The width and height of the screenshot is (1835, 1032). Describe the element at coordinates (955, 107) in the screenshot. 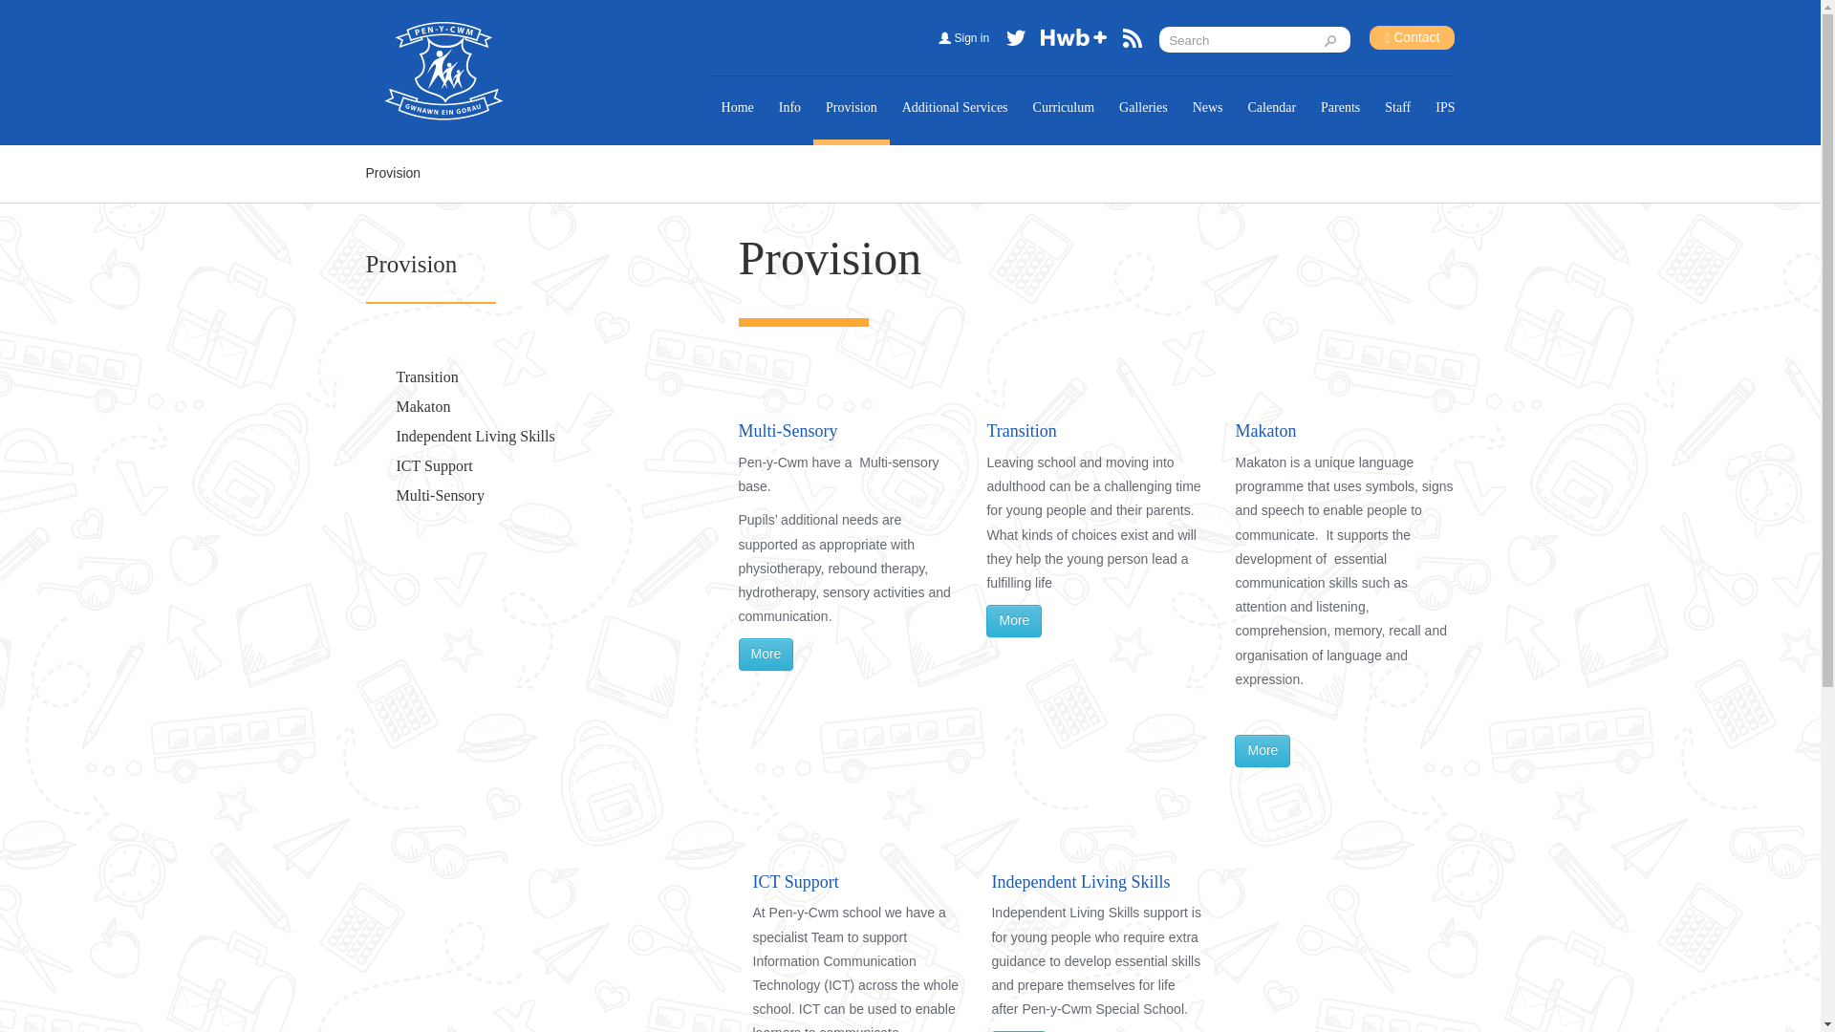

I see `Additional Services` at that location.